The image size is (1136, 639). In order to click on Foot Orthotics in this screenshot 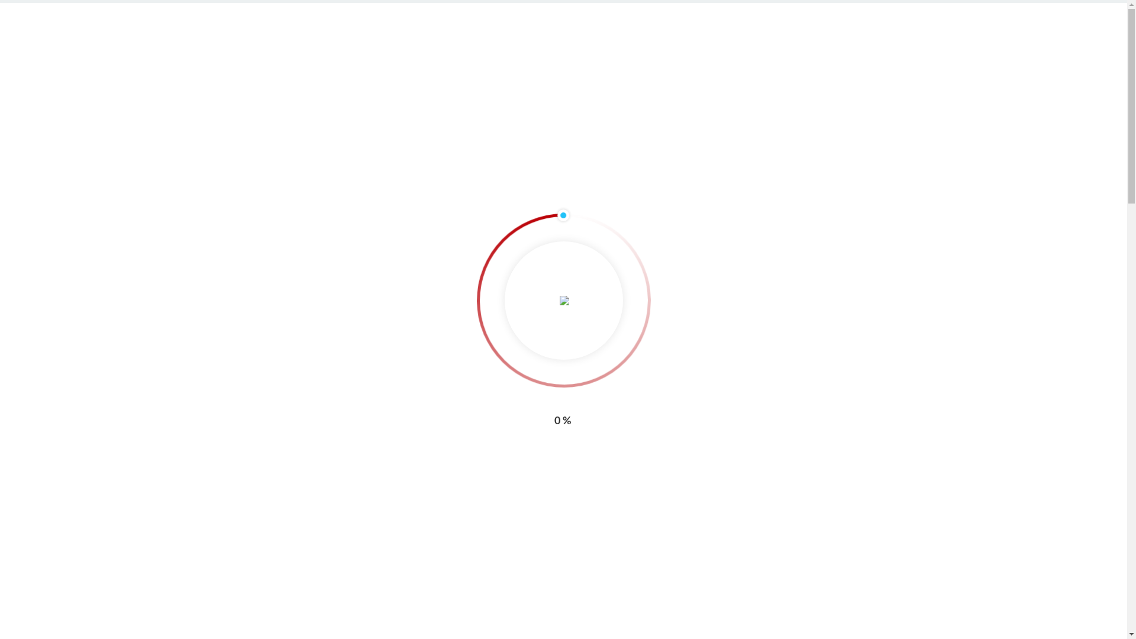, I will do `click(256, 558)`.